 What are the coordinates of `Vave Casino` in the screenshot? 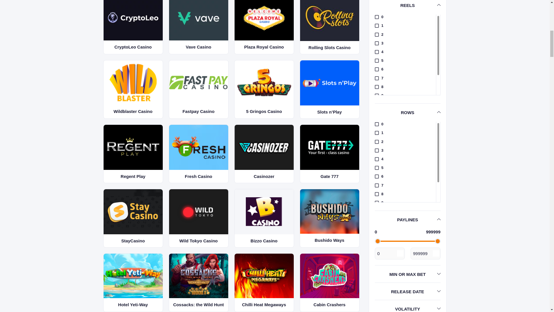 It's located at (198, 27).